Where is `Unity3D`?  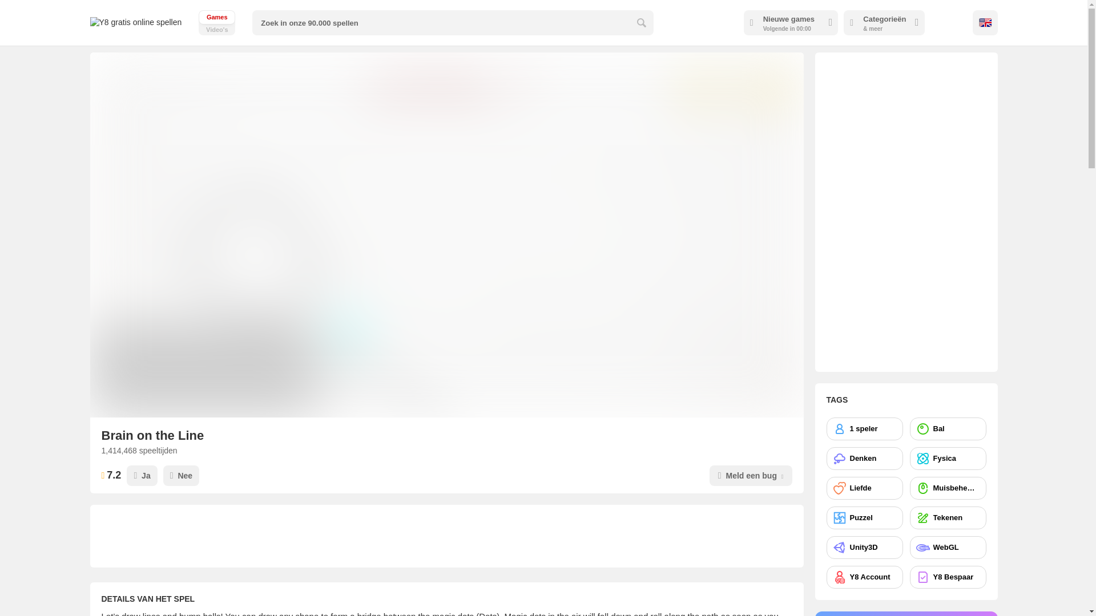 Unity3D is located at coordinates (948, 547).